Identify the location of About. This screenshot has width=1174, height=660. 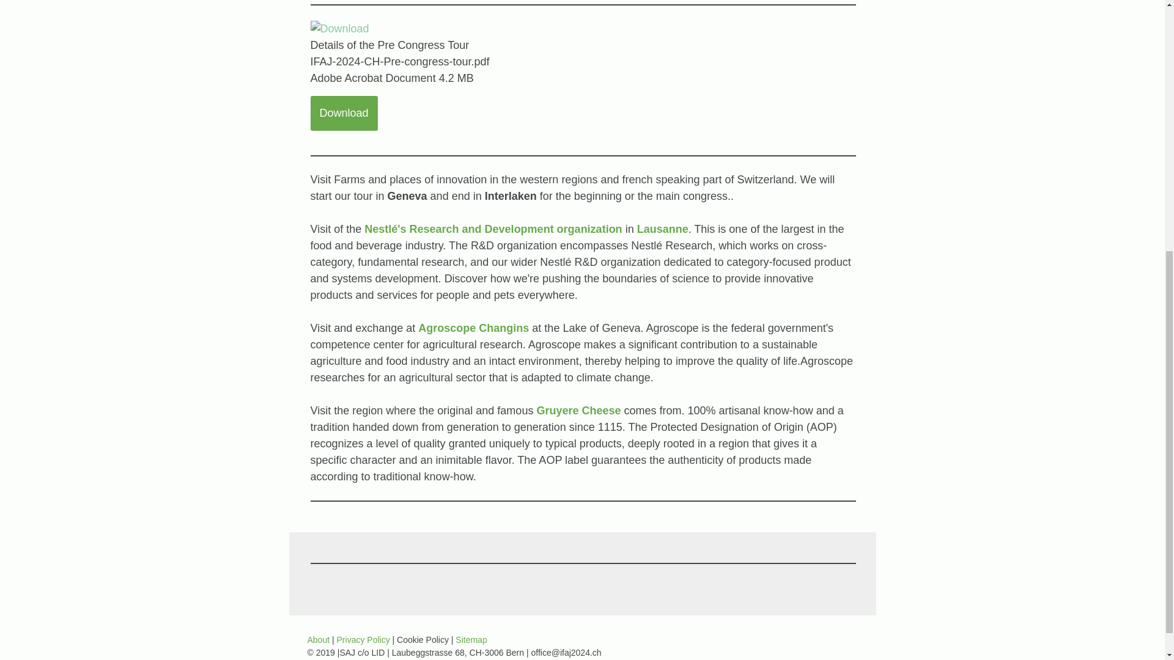
(318, 639).